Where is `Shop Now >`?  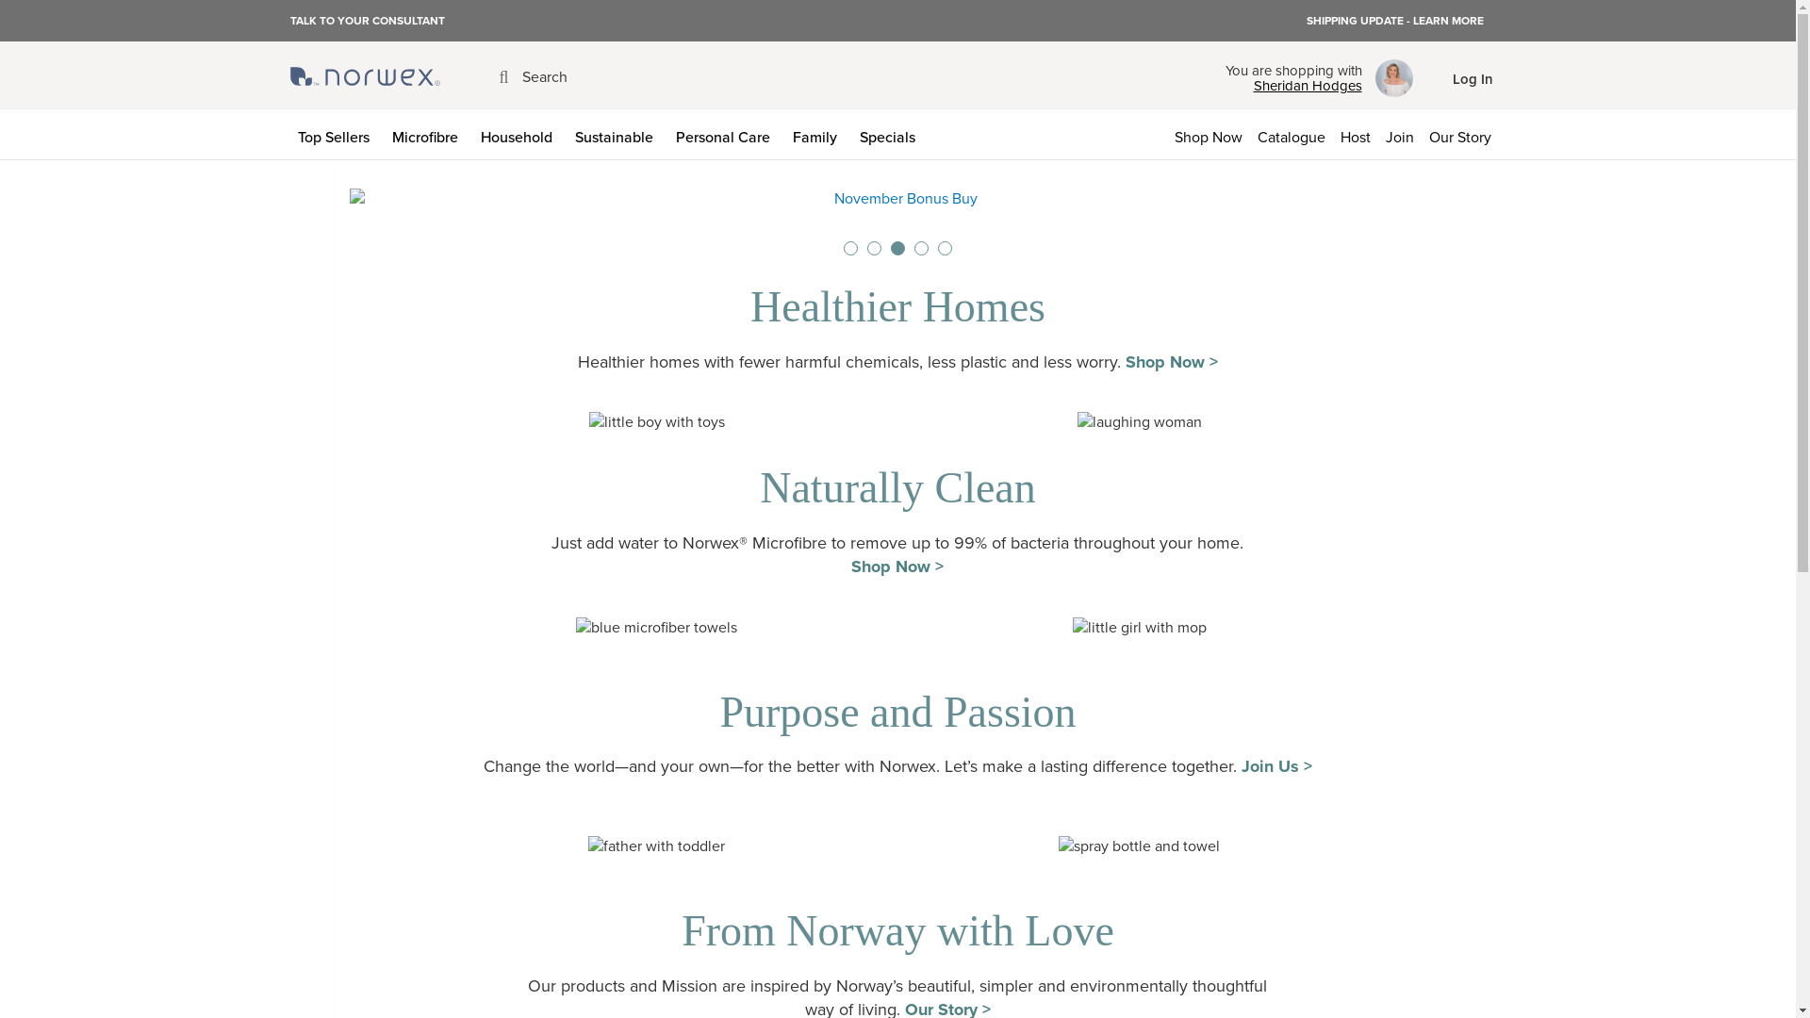
Shop Now > is located at coordinates (1172, 362).